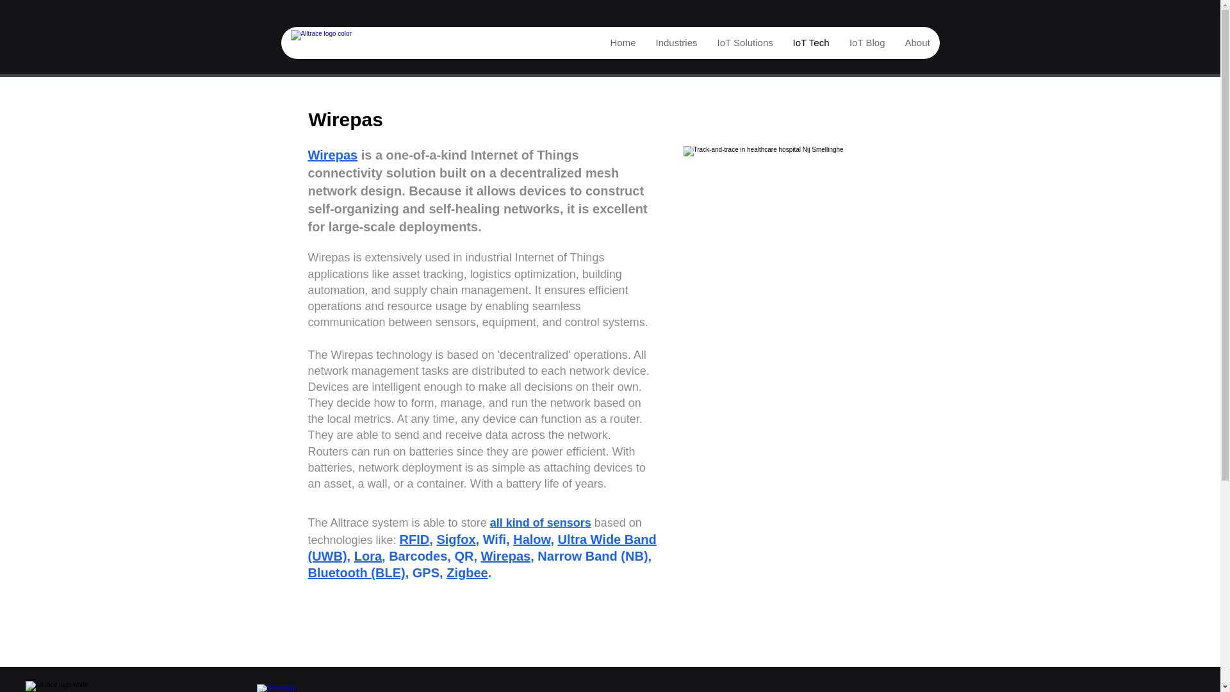 The image size is (1230, 692). I want to click on all kind of sensors, so click(541, 523).